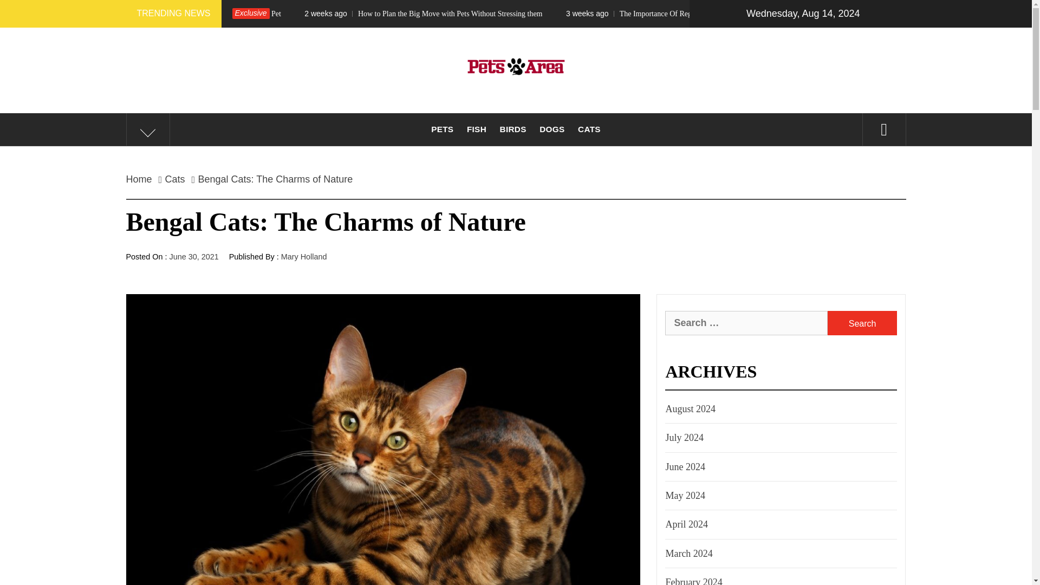 The image size is (1040, 585). Describe the element at coordinates (862, 323) in the screenshot. I see `Search` at that location.